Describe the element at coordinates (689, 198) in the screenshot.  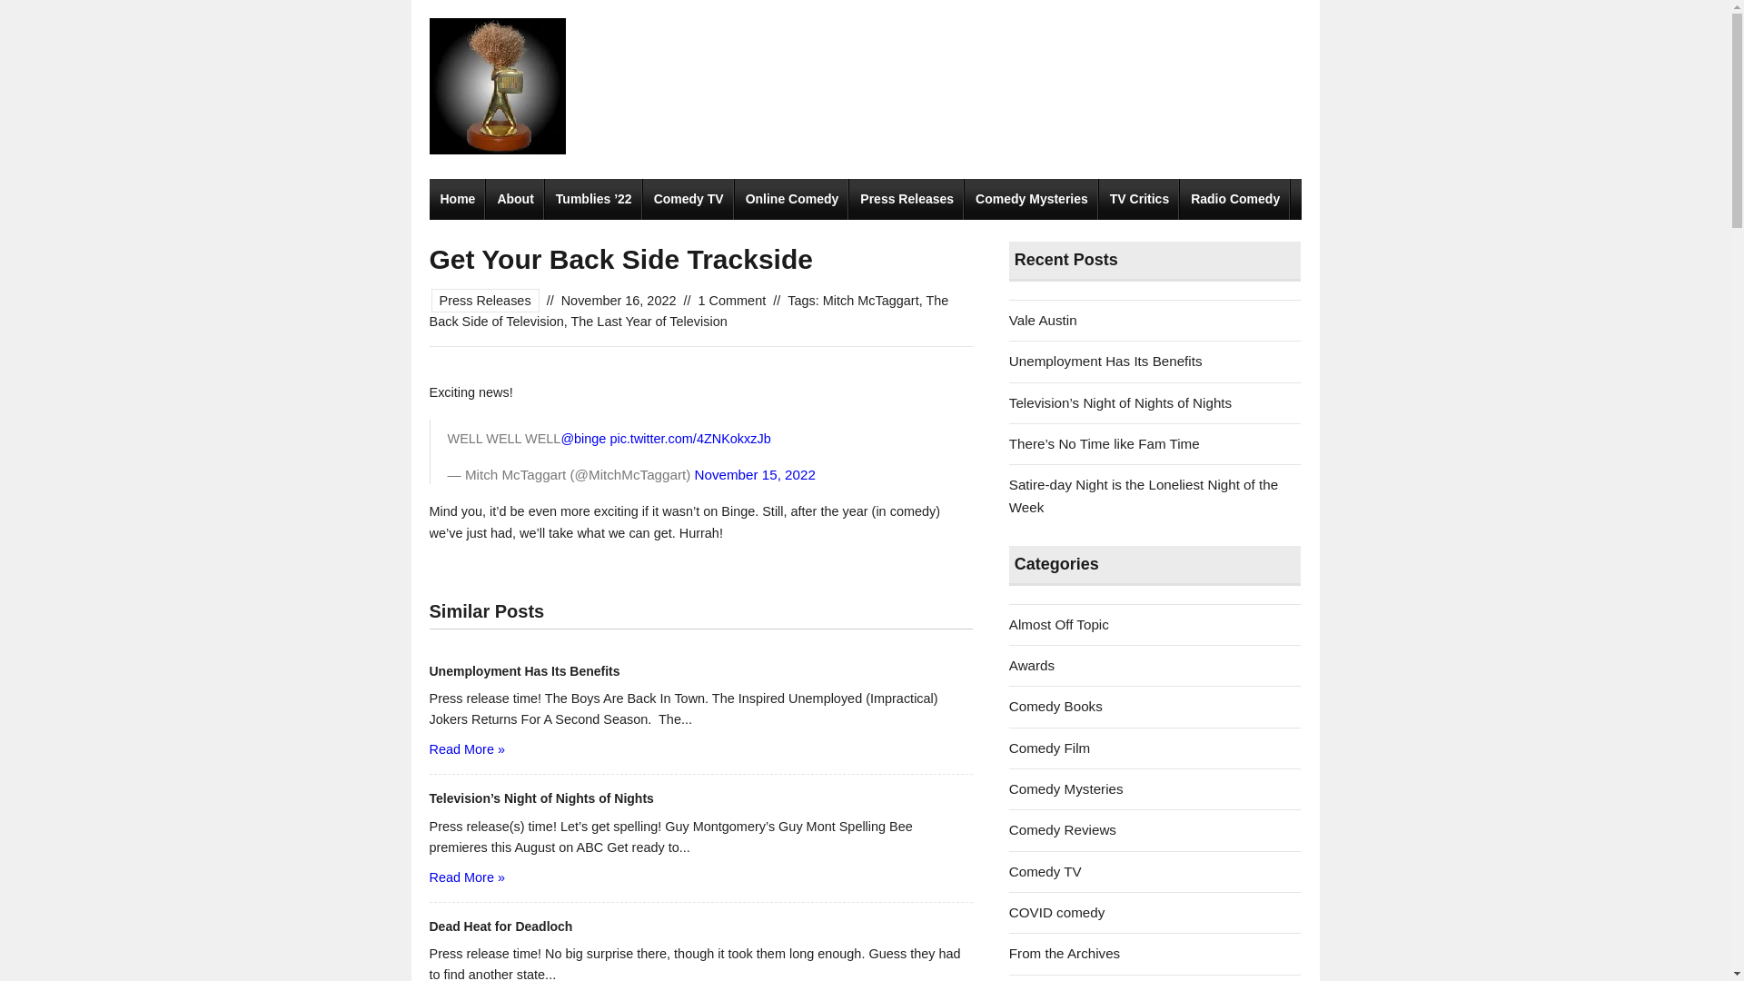
I see `Comedy TV` at that location.